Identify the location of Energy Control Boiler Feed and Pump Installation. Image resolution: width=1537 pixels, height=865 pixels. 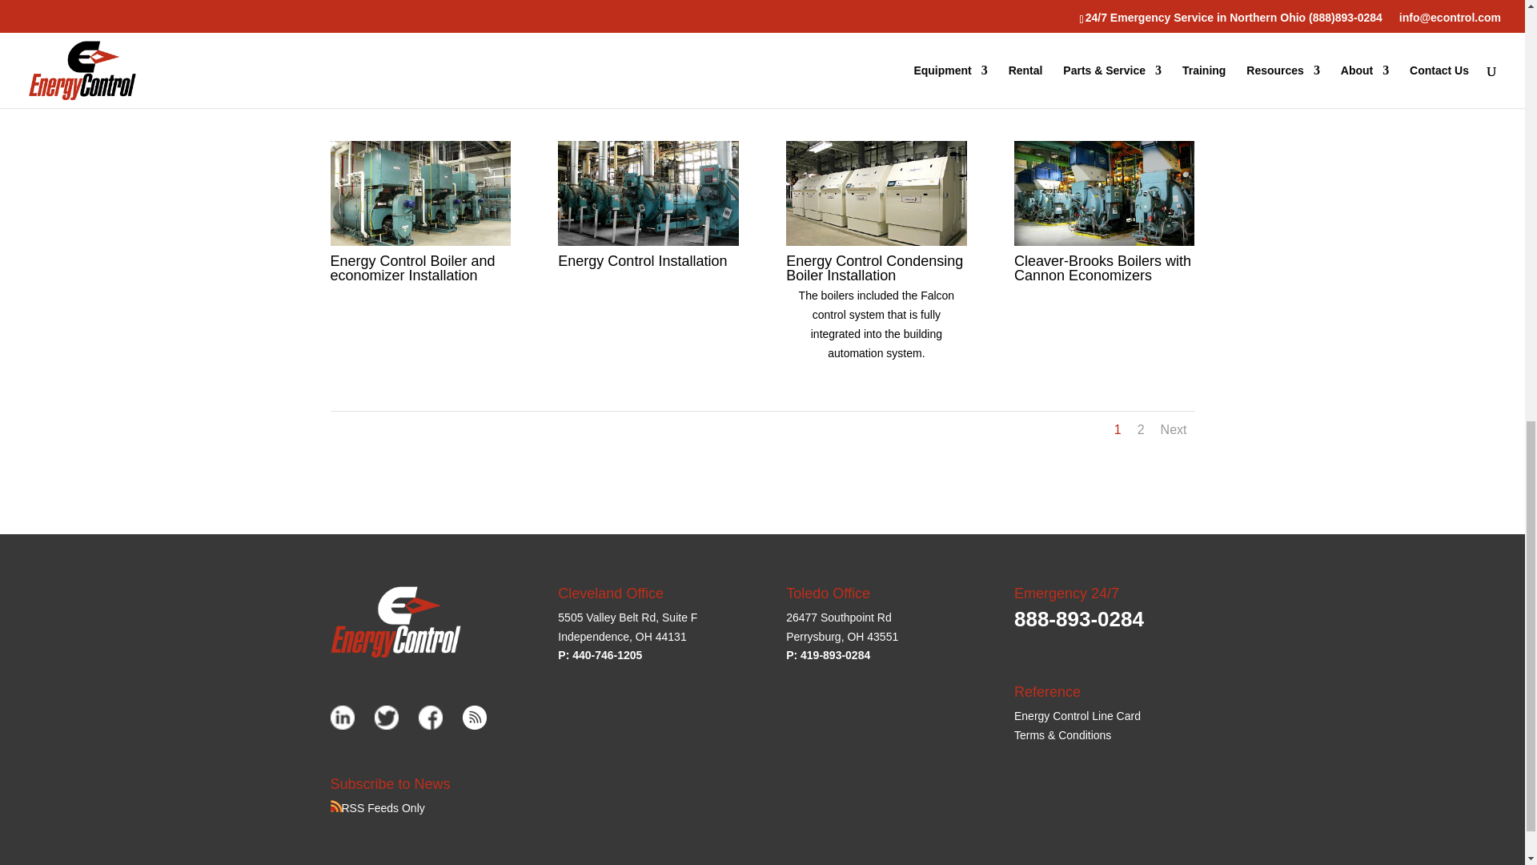
(419, 53).